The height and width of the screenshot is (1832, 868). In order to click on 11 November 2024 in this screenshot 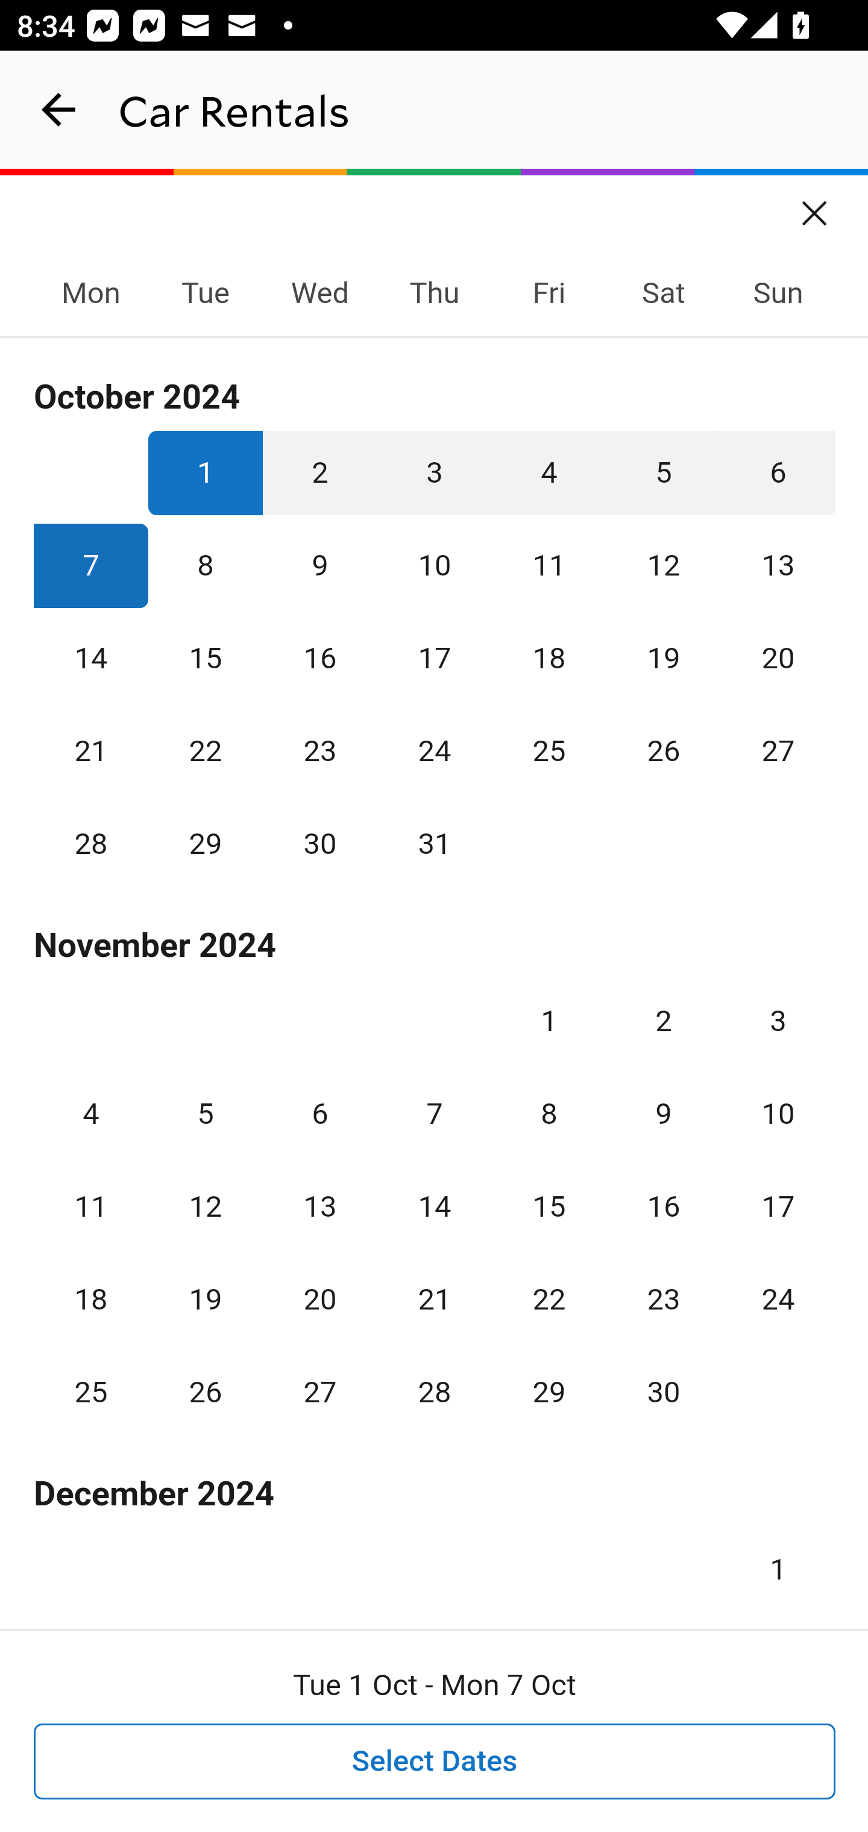, I will do `click(92, 1207)`.